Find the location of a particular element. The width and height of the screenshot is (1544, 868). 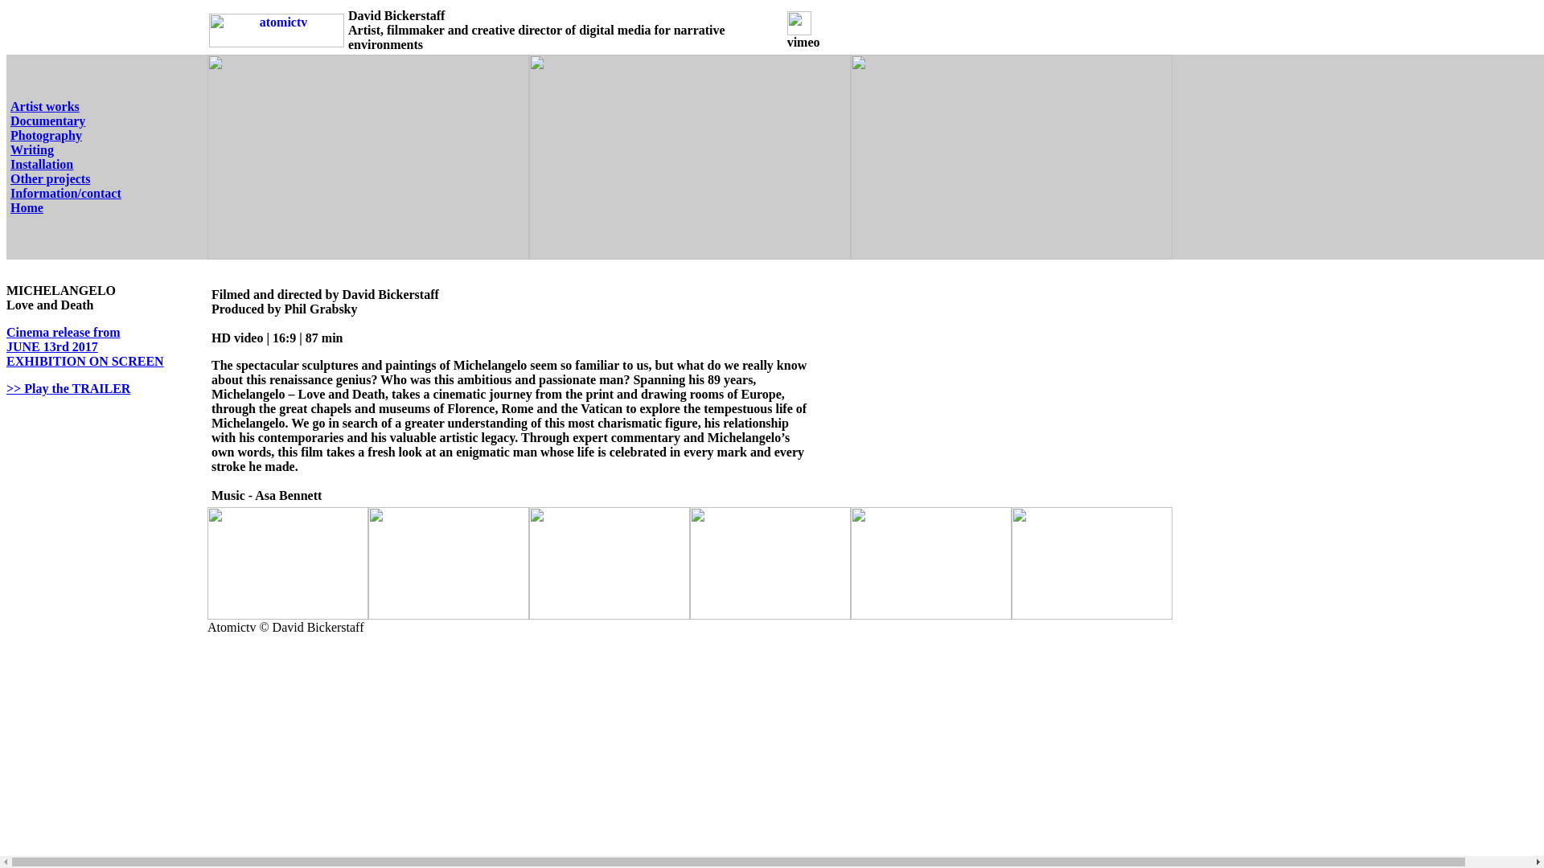

Installation is located at coordinates (42, 164).